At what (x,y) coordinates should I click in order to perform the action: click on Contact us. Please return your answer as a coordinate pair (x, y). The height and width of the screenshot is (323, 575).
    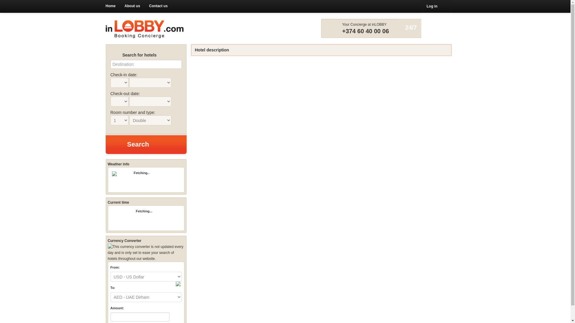
    Looking at the image, I should click on (158, 6).